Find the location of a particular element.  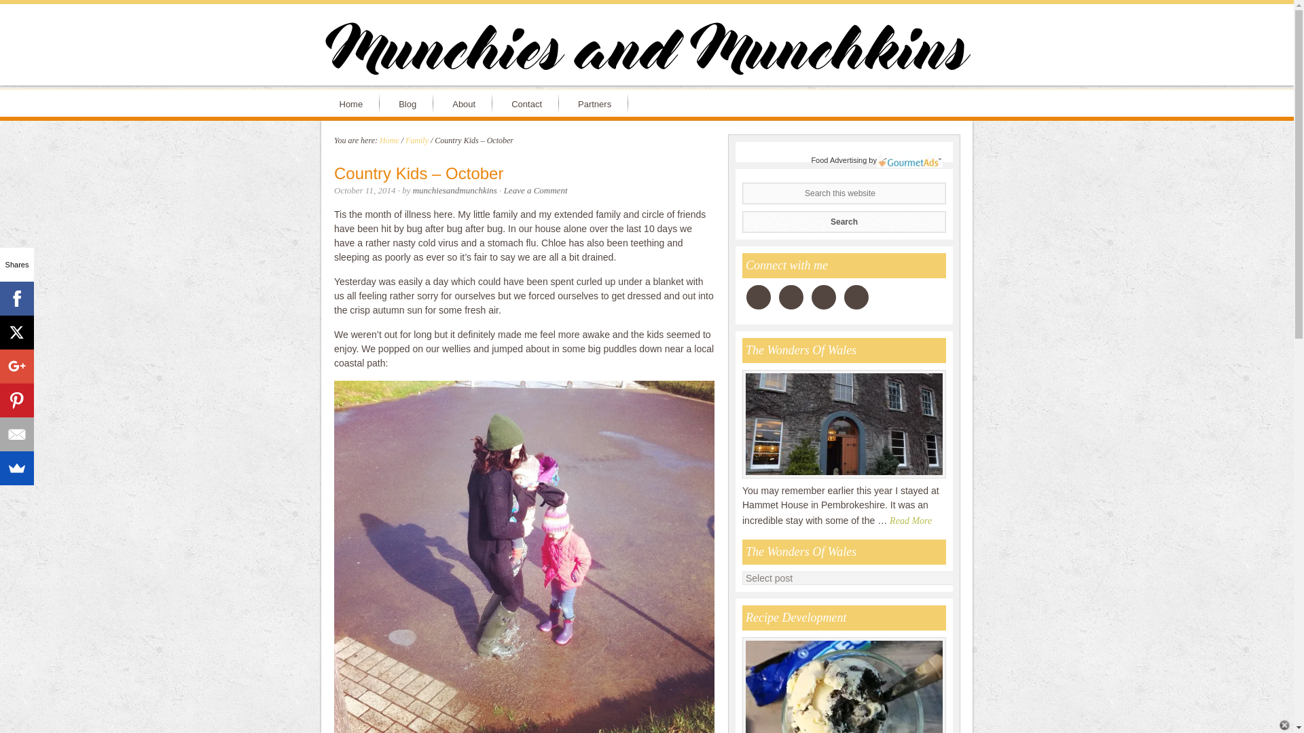

Partners is located at coordinates (597, 102).